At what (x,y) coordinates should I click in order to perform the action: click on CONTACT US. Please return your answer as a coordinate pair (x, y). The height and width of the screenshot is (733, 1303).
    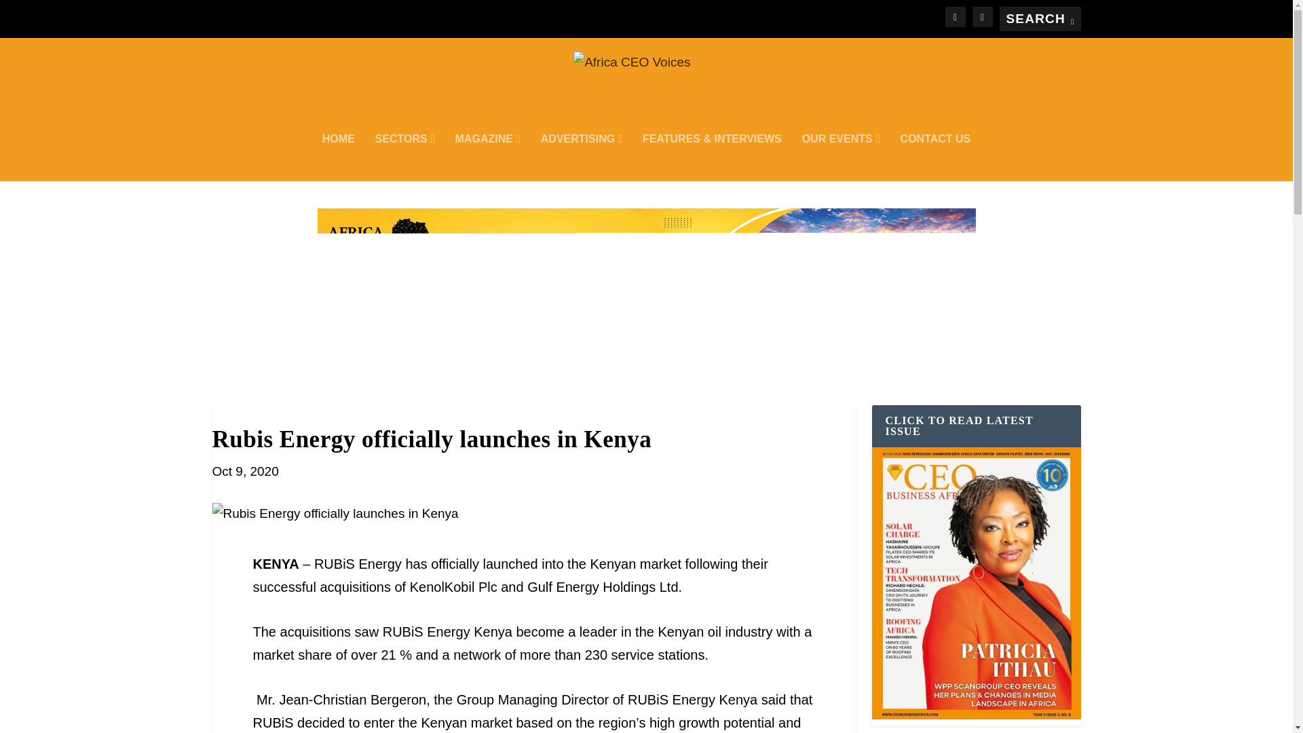
    Looking at the image, I should click on (935, 157).